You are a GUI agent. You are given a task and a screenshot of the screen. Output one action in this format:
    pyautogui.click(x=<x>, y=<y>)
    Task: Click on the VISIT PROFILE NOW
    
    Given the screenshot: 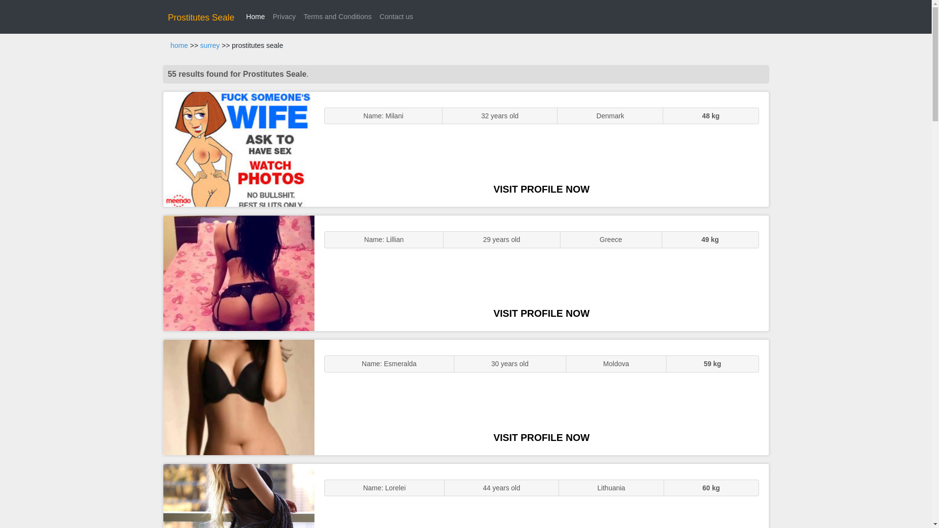 What is the action you would take?
    pyautogui.click(x=541, y=189)
    